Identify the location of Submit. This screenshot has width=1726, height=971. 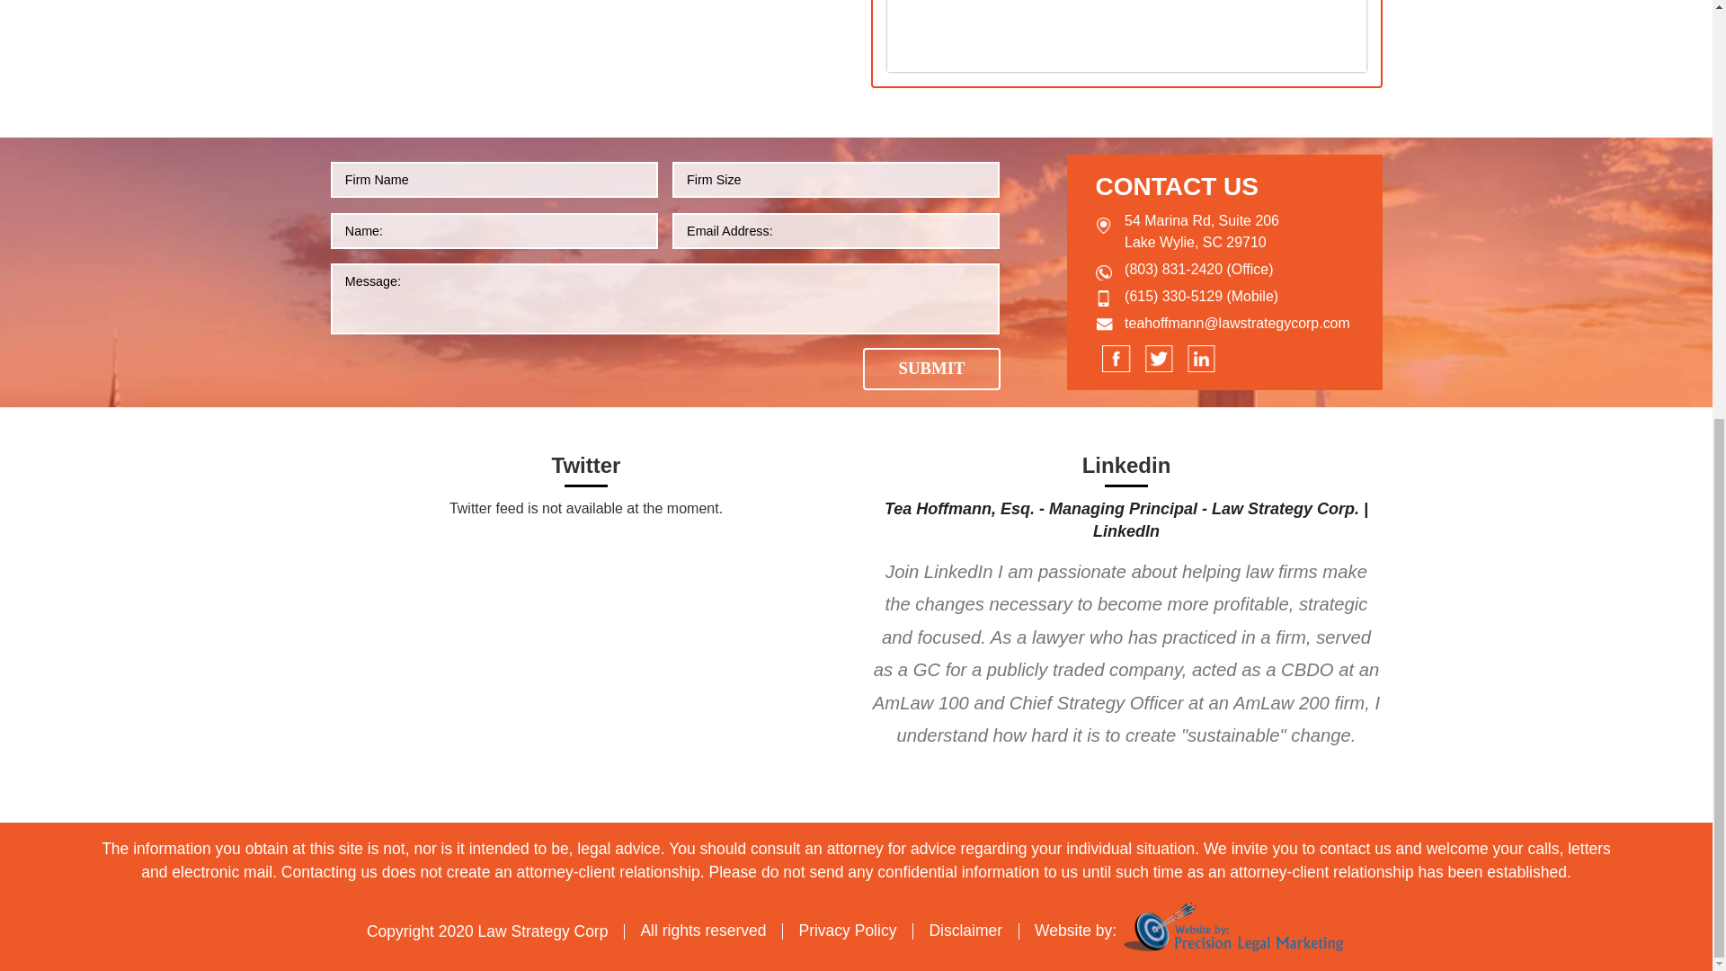
(931, 369).